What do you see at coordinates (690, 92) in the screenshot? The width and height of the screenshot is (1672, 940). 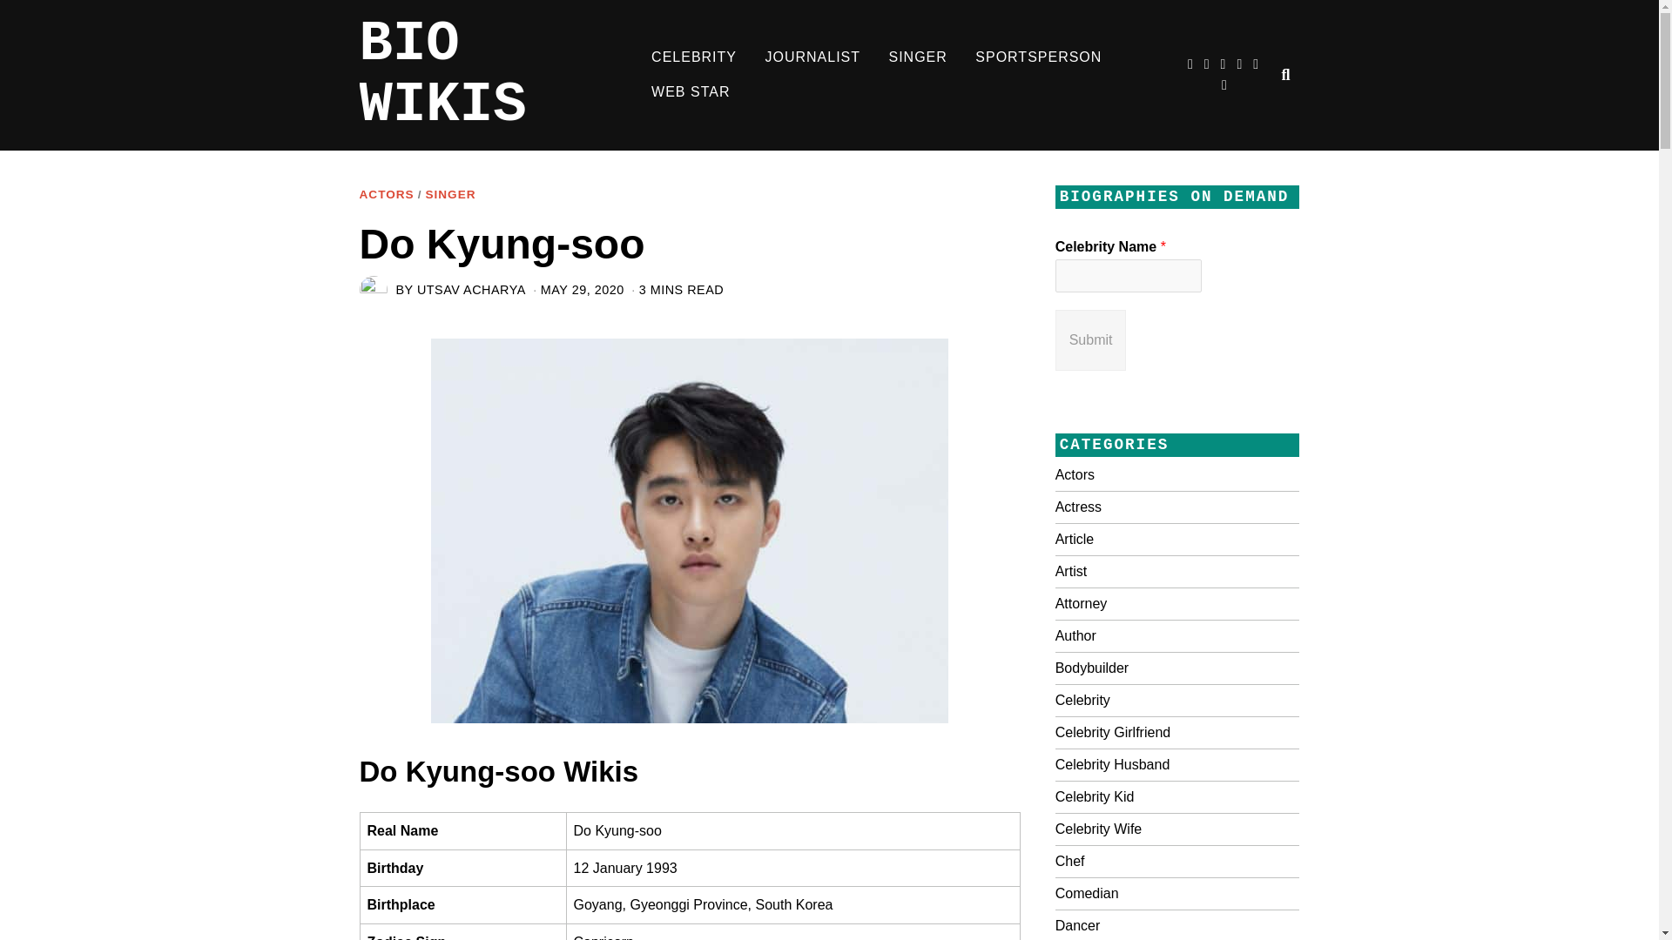 I see `WEB STAR` at bounding box center [690, 92].